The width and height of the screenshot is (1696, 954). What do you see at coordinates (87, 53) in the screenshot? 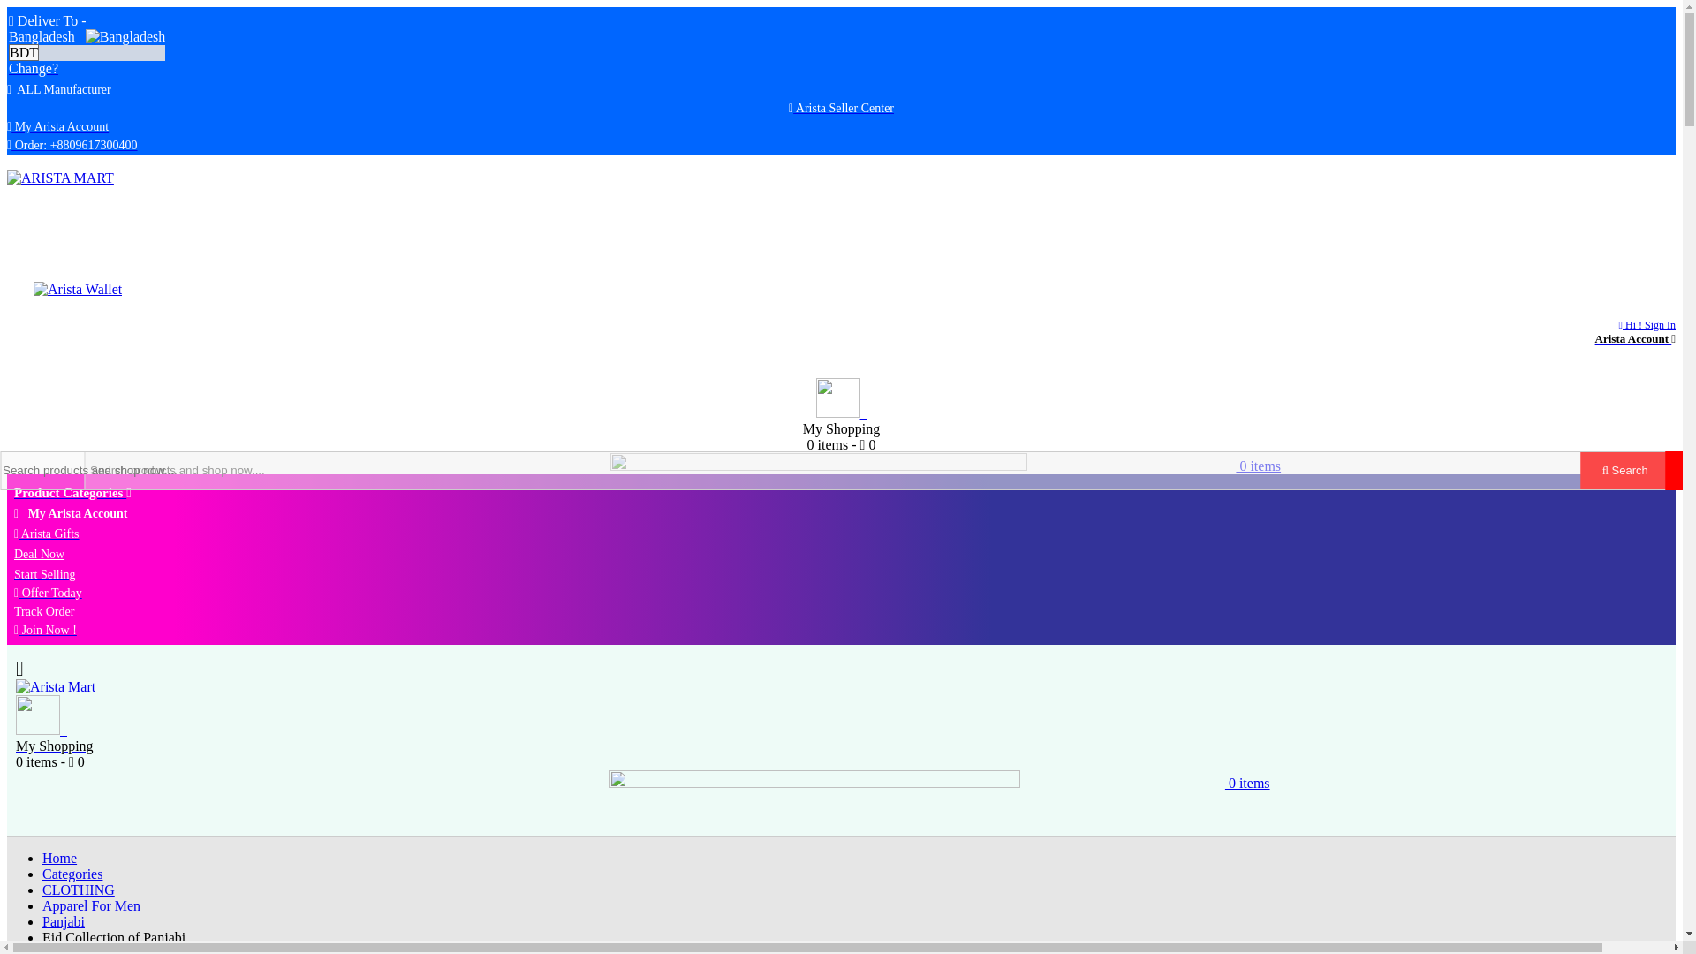
I see `Bangladeshi taka` at bounding box center [87, 53].